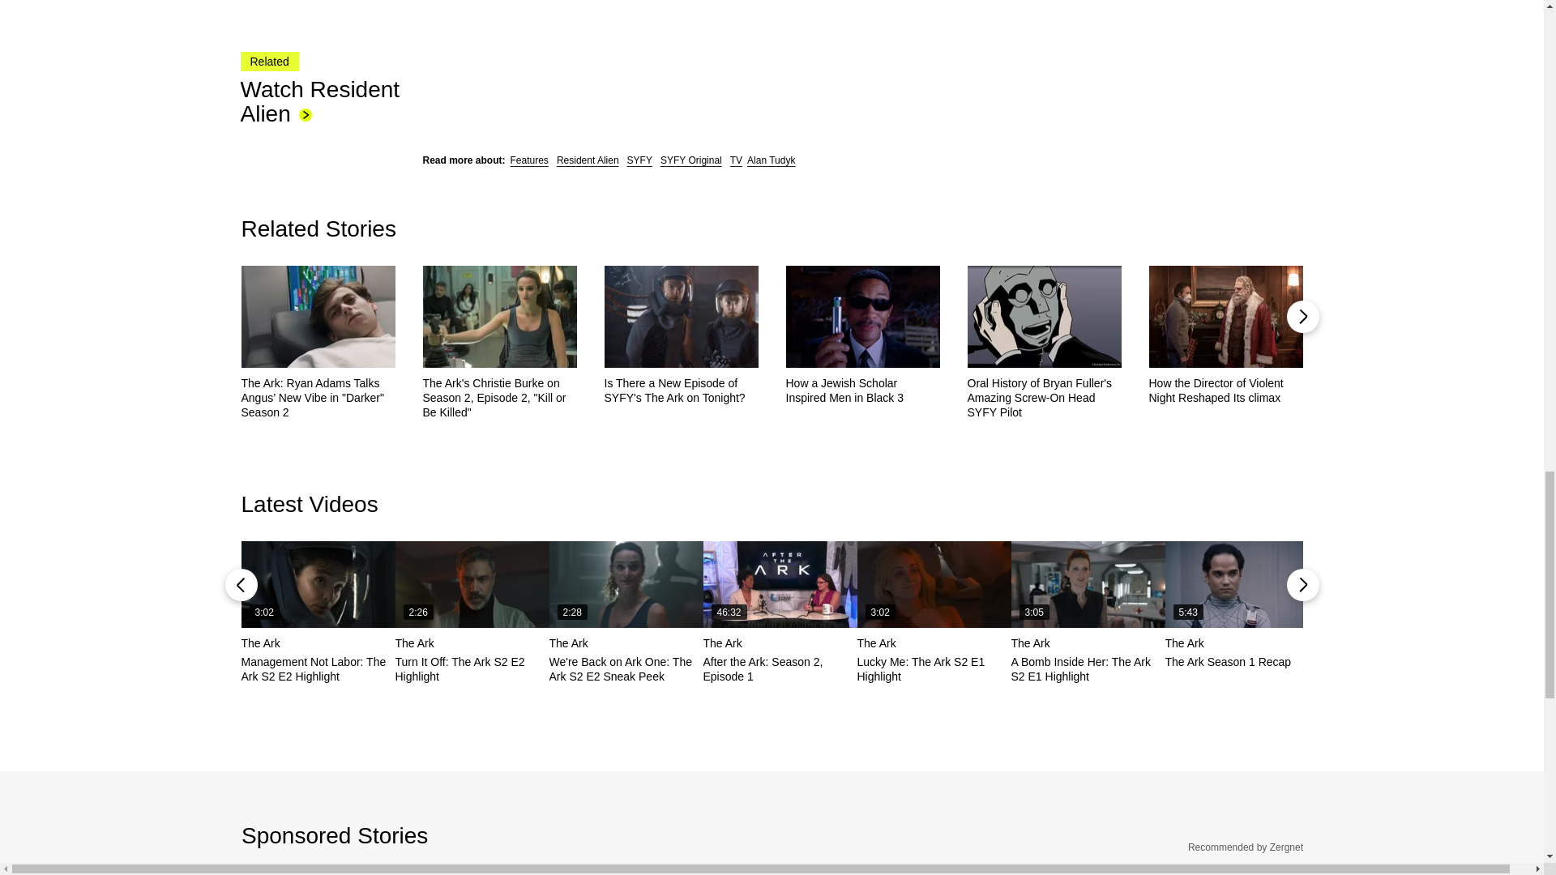 This screenshot has width=1556, height=875. I want to click on SYFY, so click(639, 160).